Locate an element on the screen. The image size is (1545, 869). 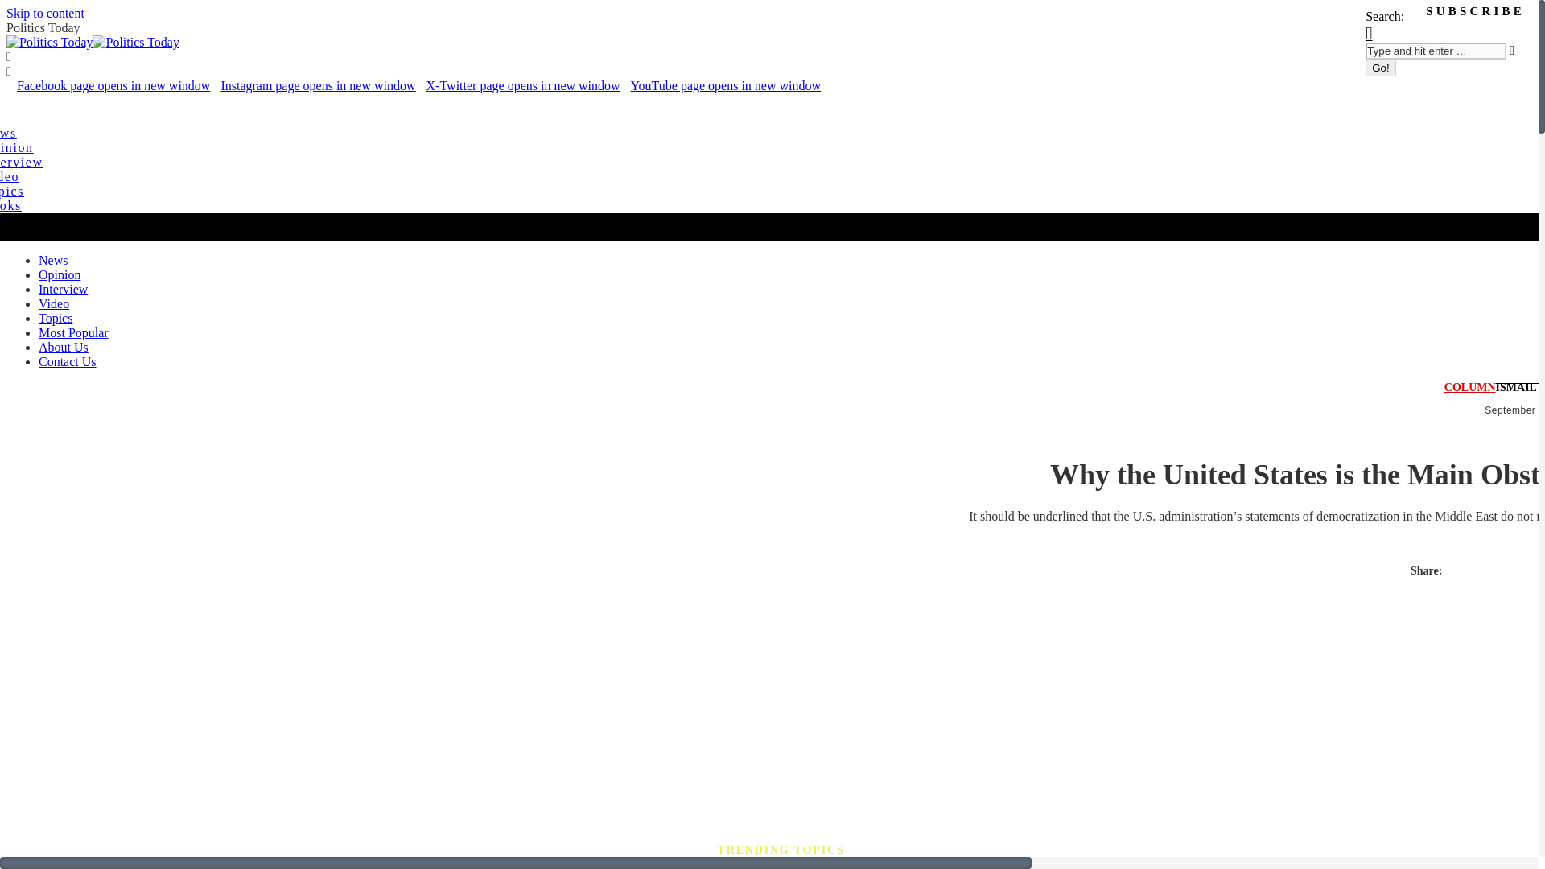
Topics is located at coordinates (56, 317).